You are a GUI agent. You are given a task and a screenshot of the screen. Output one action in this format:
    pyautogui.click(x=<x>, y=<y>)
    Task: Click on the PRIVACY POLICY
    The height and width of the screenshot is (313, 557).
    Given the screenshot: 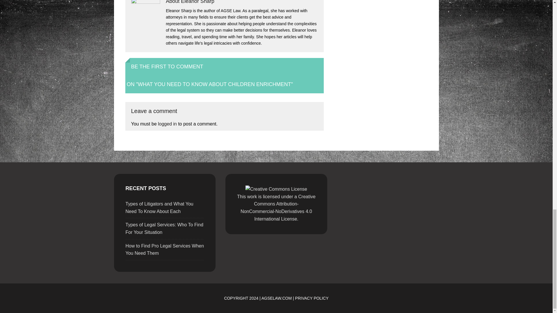 What is the action you would take?
    pyautogui.click(x=312, y=298)
    